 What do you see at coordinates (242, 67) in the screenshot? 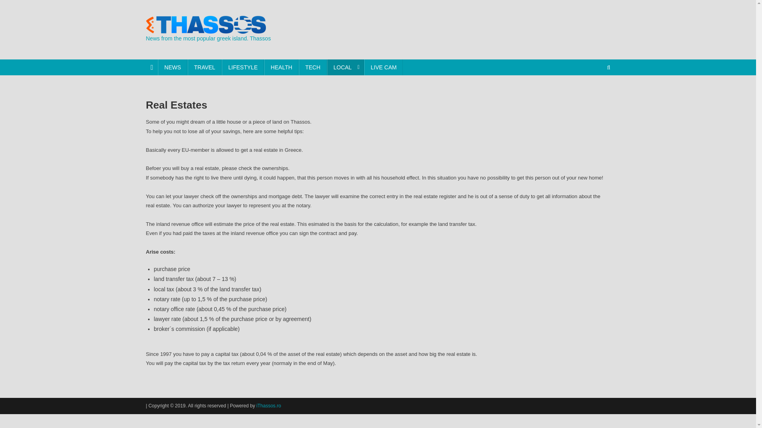
I see `LIFESTYLE` at bounding box center [242, 67].